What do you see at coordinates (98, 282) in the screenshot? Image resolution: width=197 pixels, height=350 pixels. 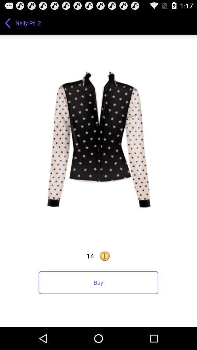 I see `select the buy` at bounding box center [98, 282].